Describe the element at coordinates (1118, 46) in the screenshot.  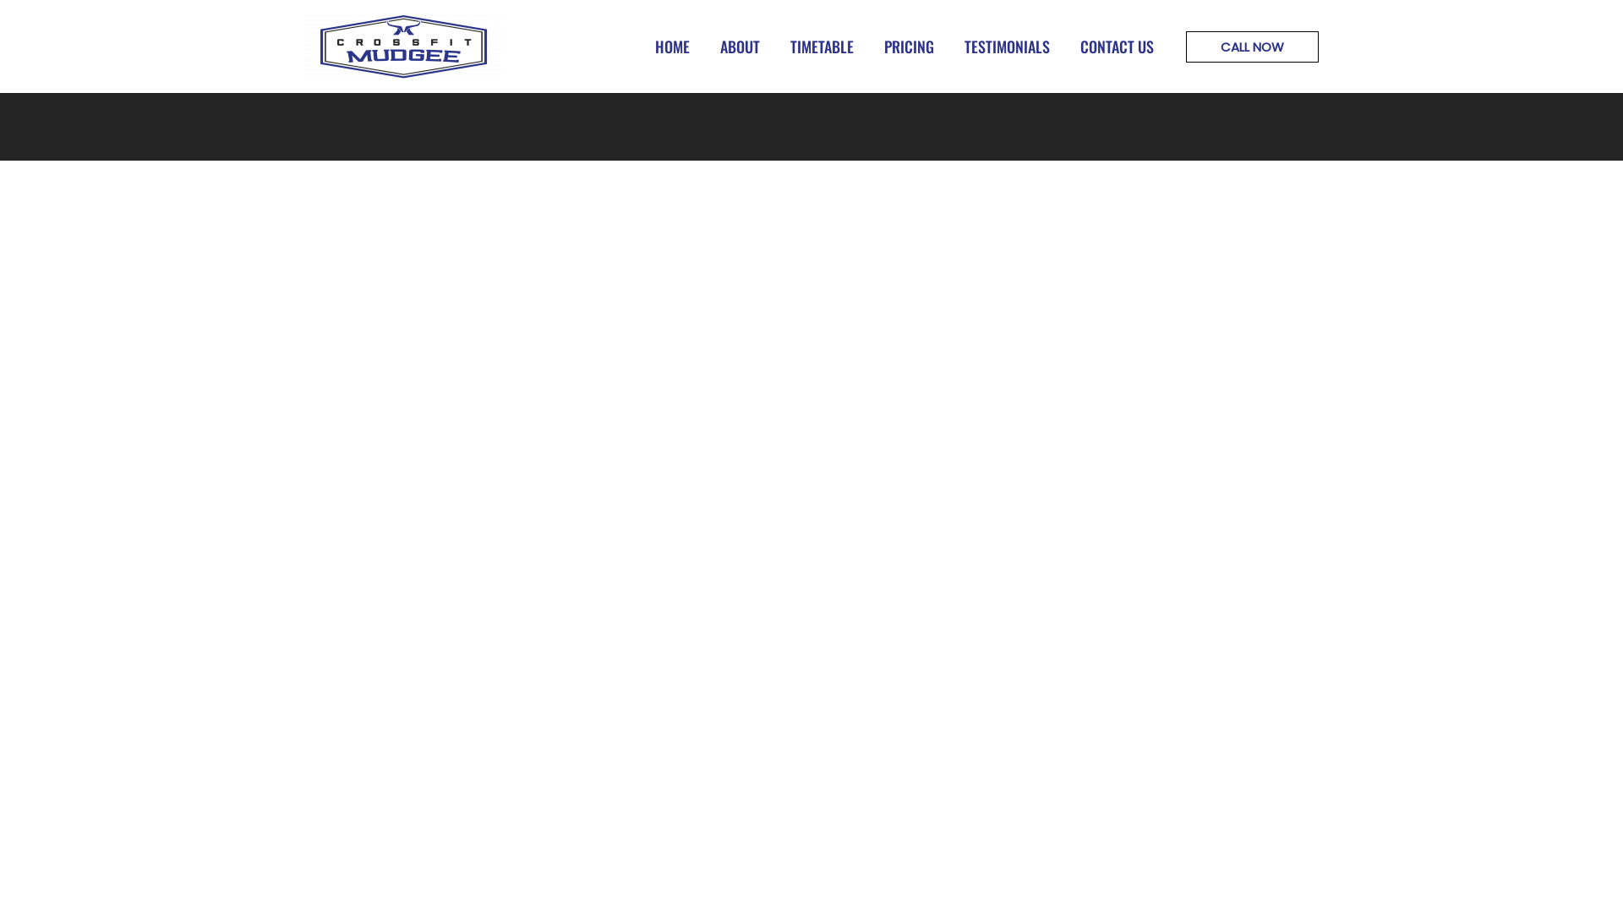
I see `CONTACT US` at that location.